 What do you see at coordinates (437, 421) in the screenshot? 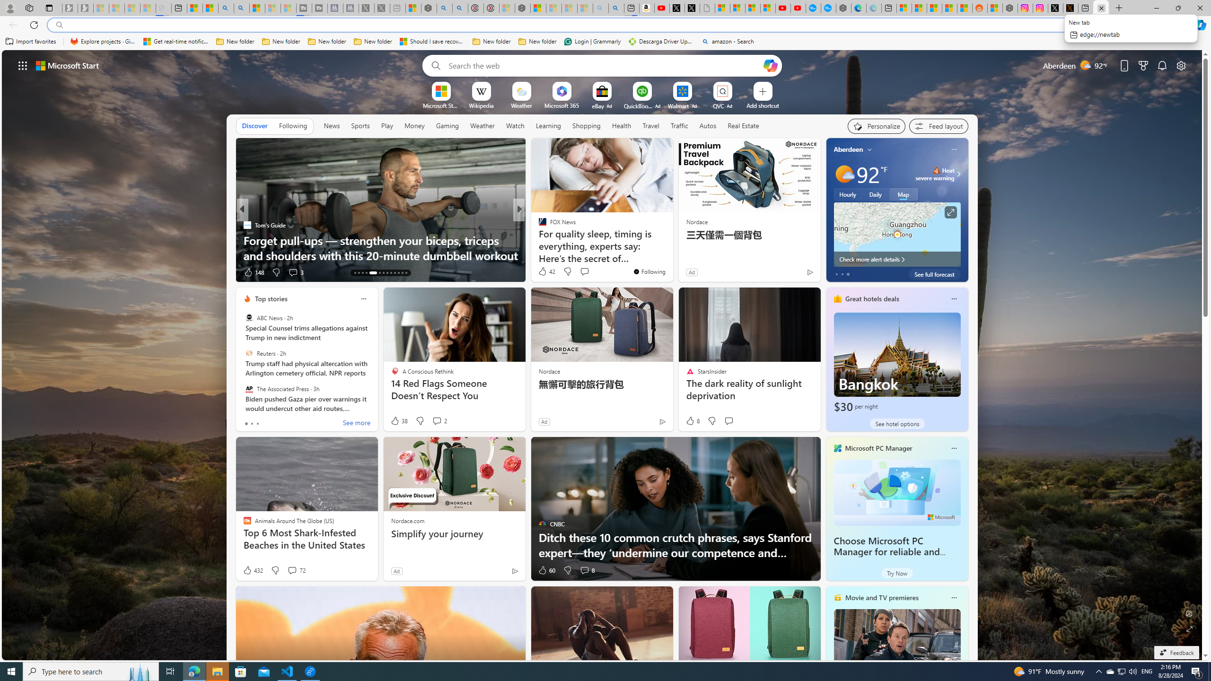
I see `View comments 2 Comment` at bounding box center [437, 421].